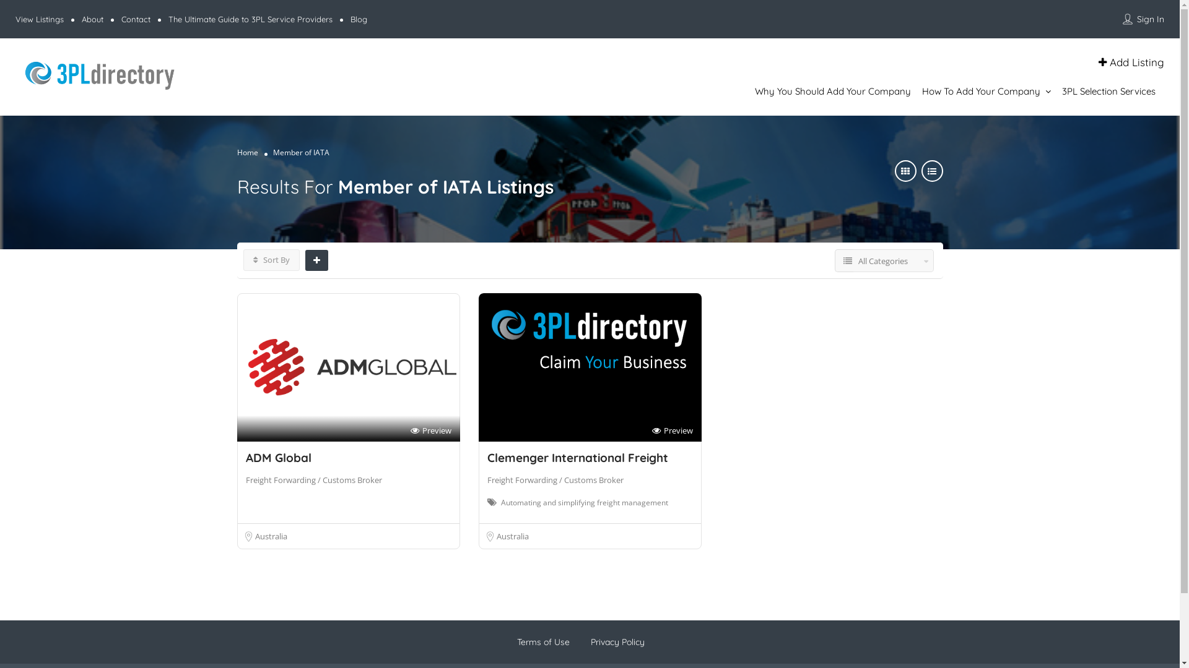  I want to click on View Listings, so click(40, 19).